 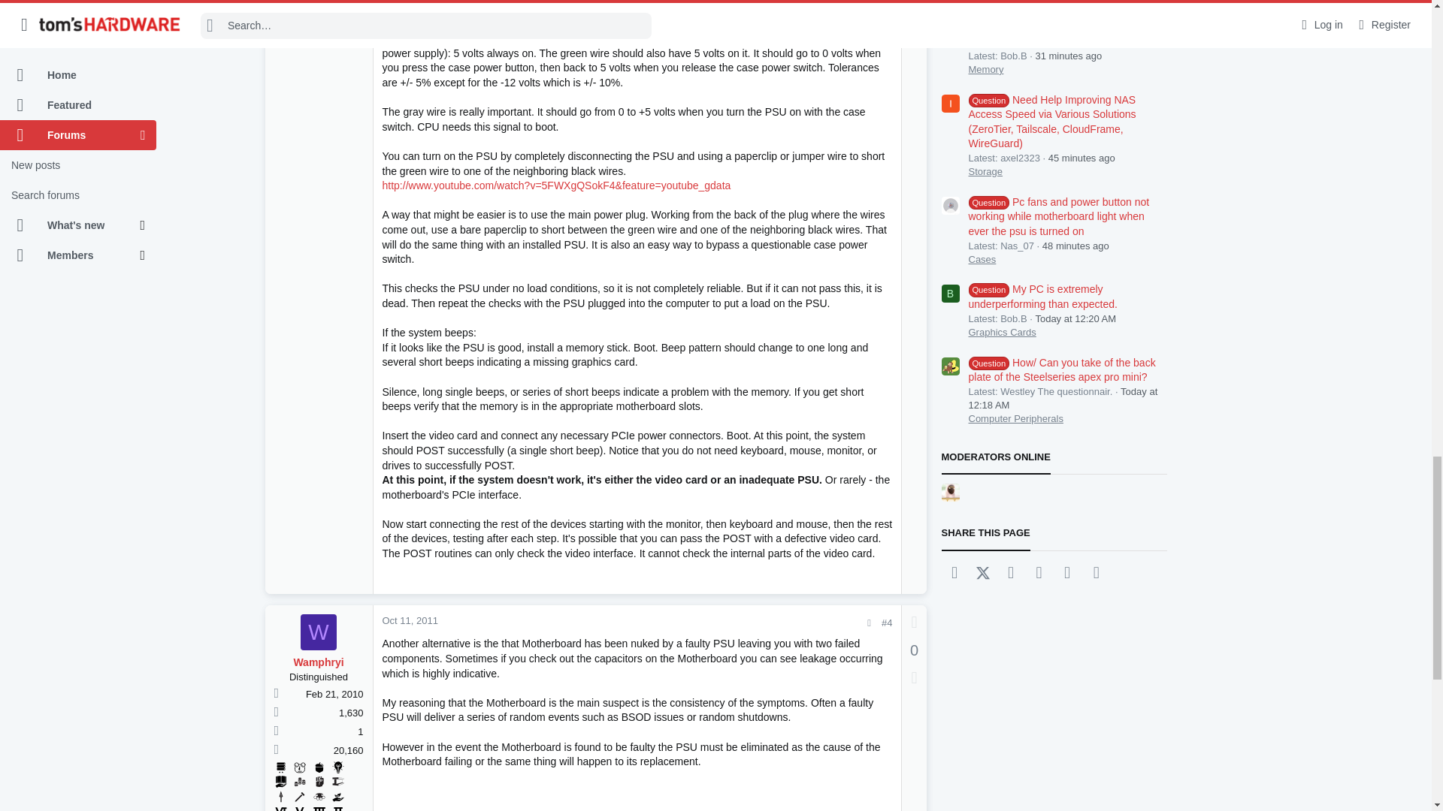 What do you see at coordinates (409, 620) in the screenshot?
I see `Oct 11, 2011 at 10:54 AM` at bounding box center [409, 620].